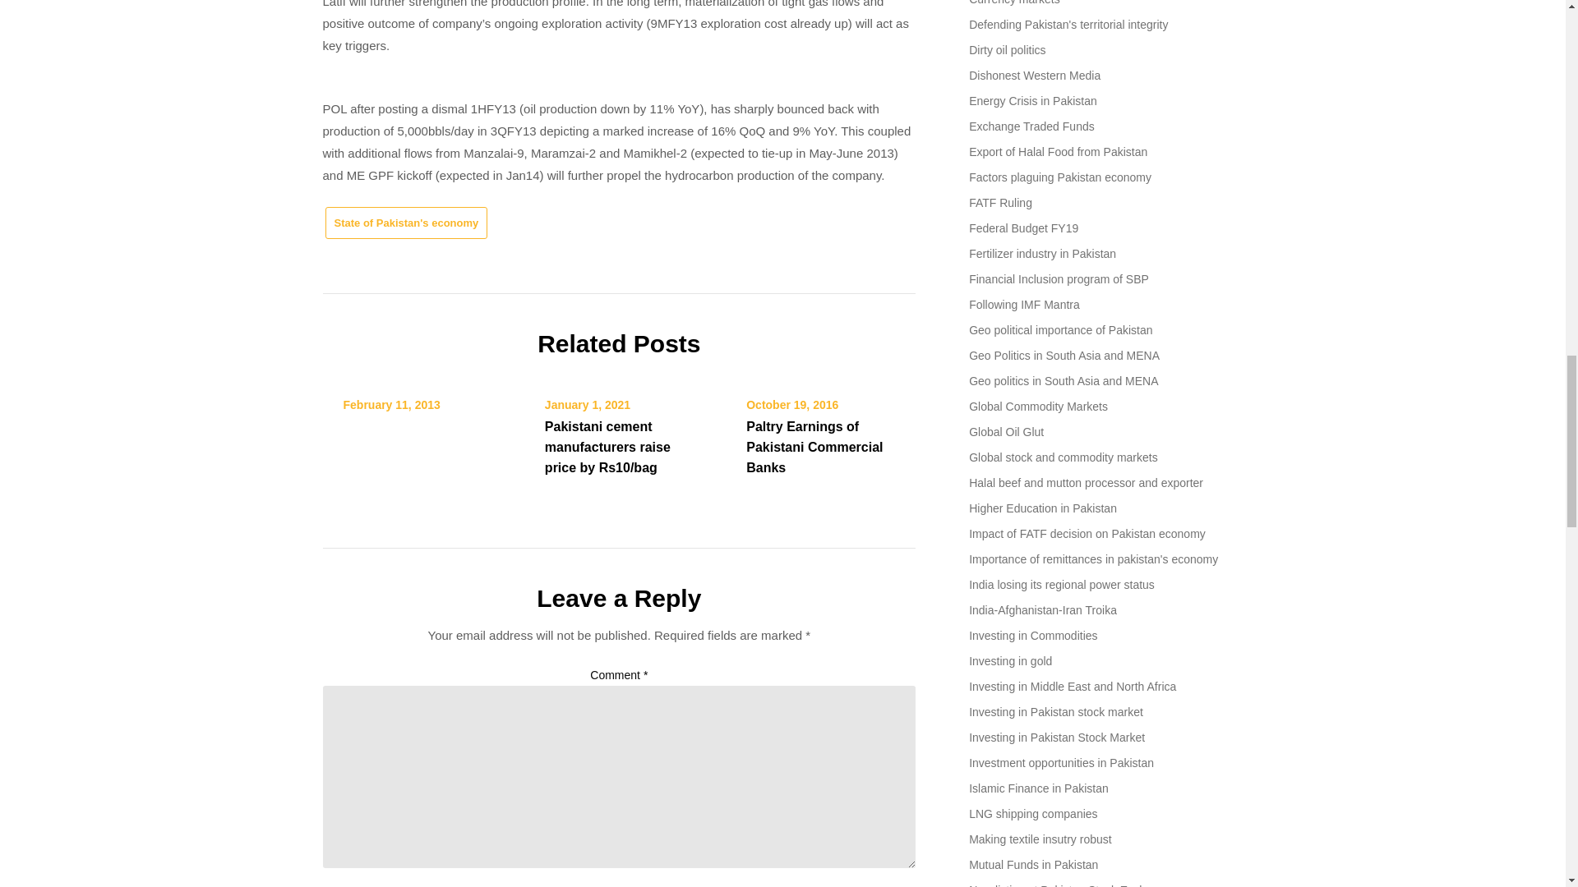 This screenshot has width=1578, height=887. What do you see at coordinates (1042, 254) in the screenshot?
I see `Fertilizer industry in Pakistan` at bounding box center [1042, 254].